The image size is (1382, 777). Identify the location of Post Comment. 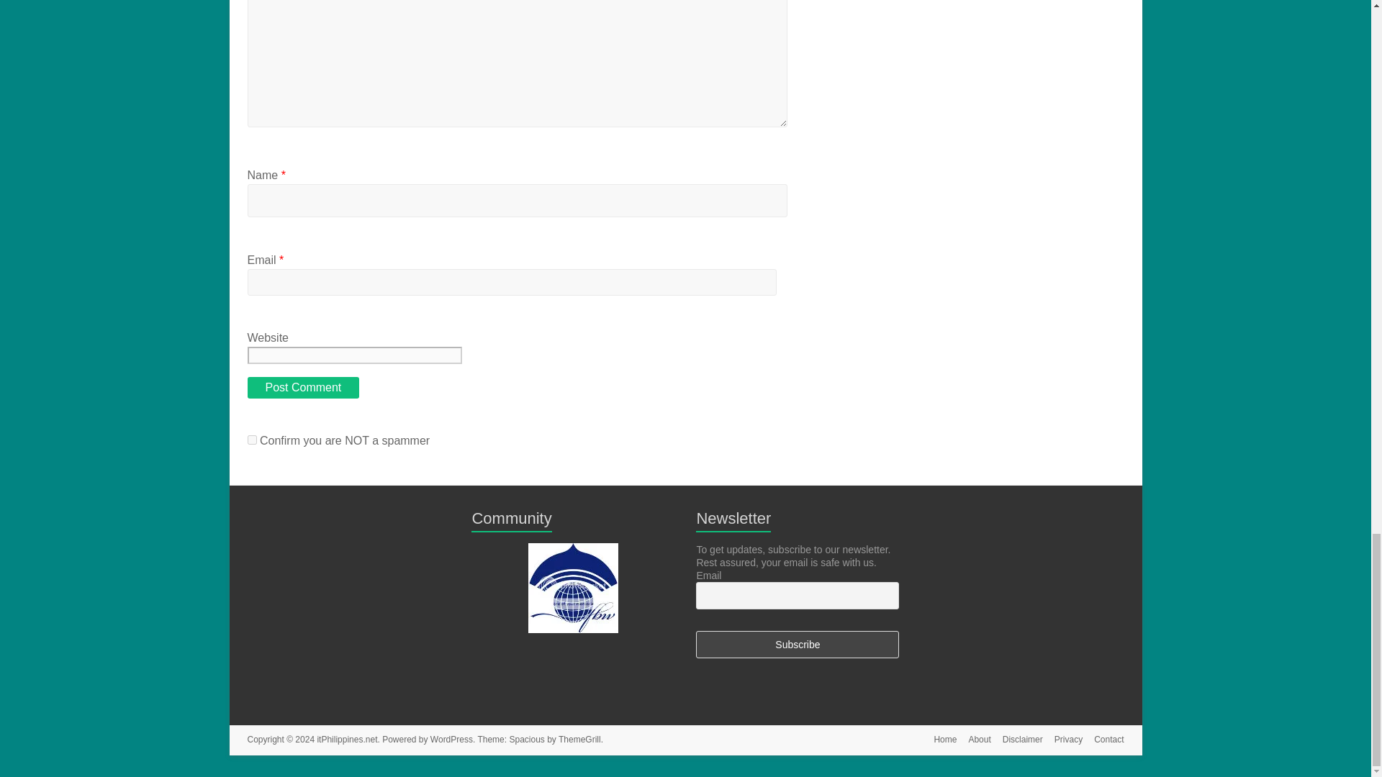
(303, 387).